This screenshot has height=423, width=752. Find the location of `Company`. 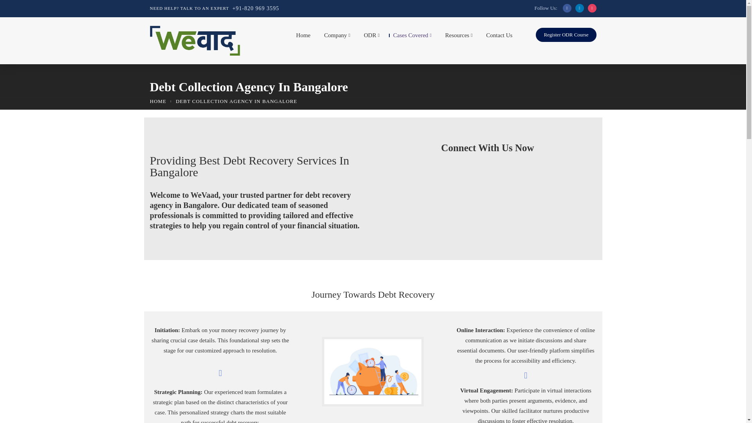

Company is located at coordinates (335, 37).